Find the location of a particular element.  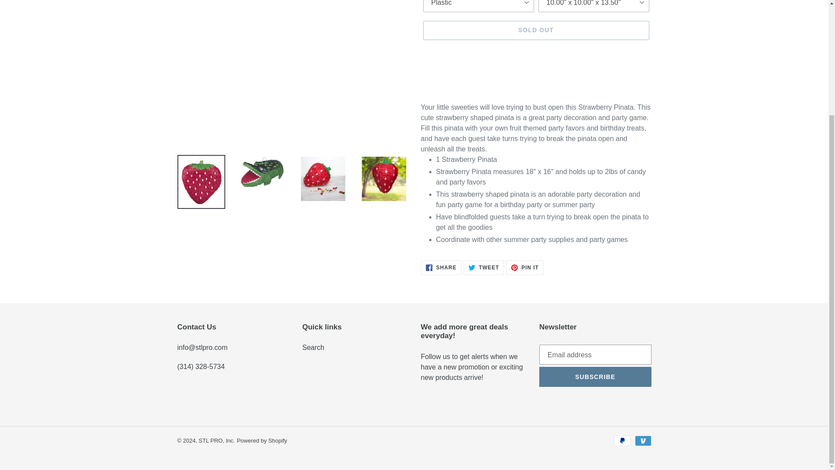

SOLD OUT is located at coordinates (524, 267).